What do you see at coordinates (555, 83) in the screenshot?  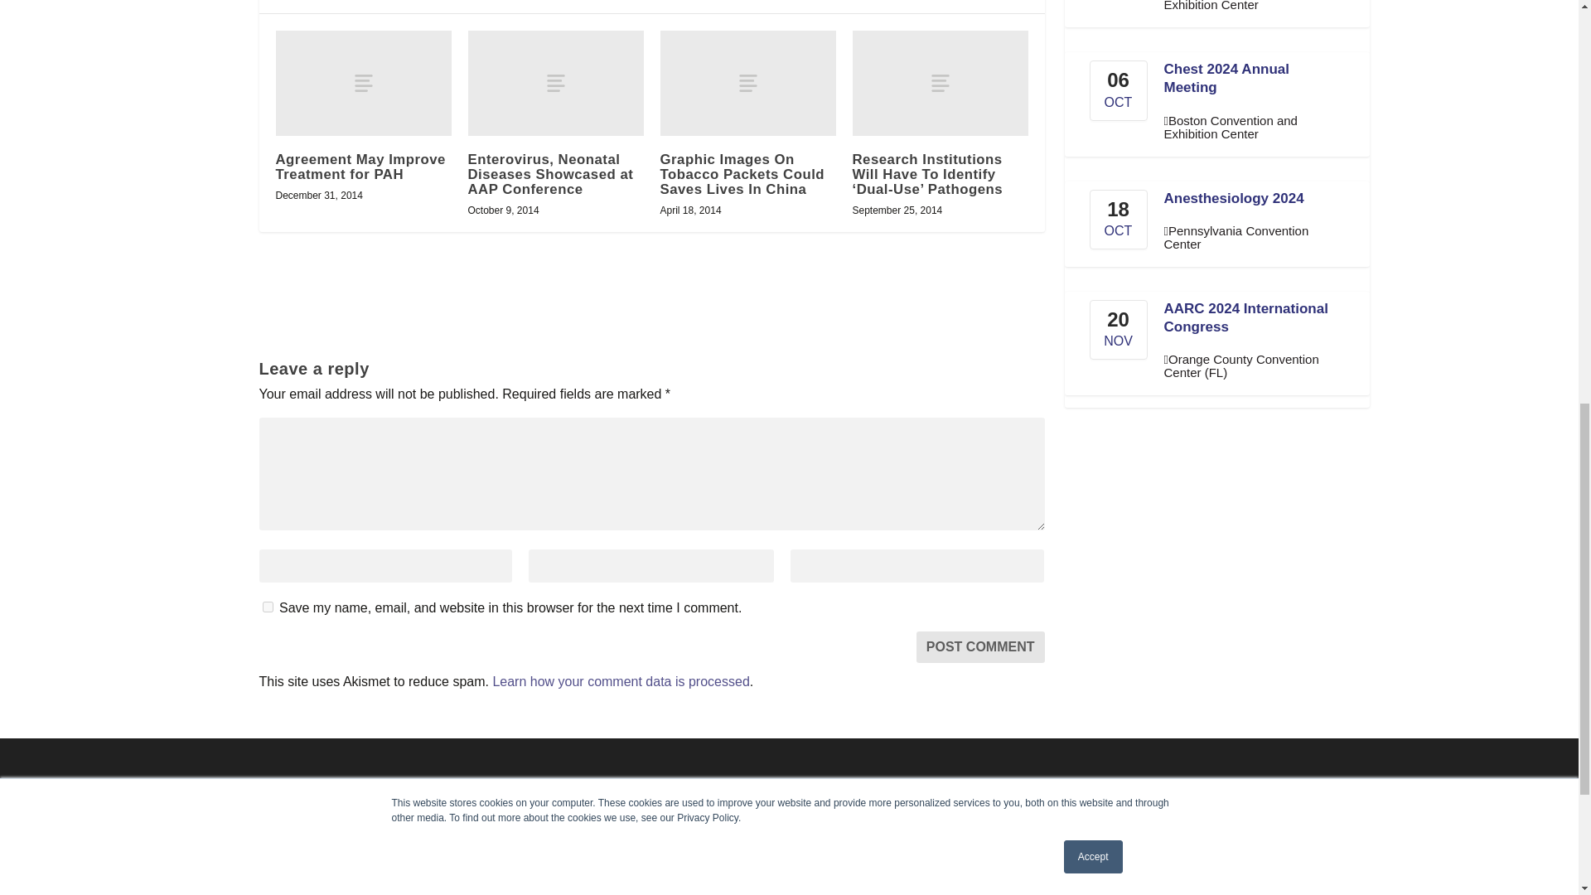 I see `Enterovirus, Neonatal Diseases Showcased at AAP Conference` at bounding box center [555, 83].